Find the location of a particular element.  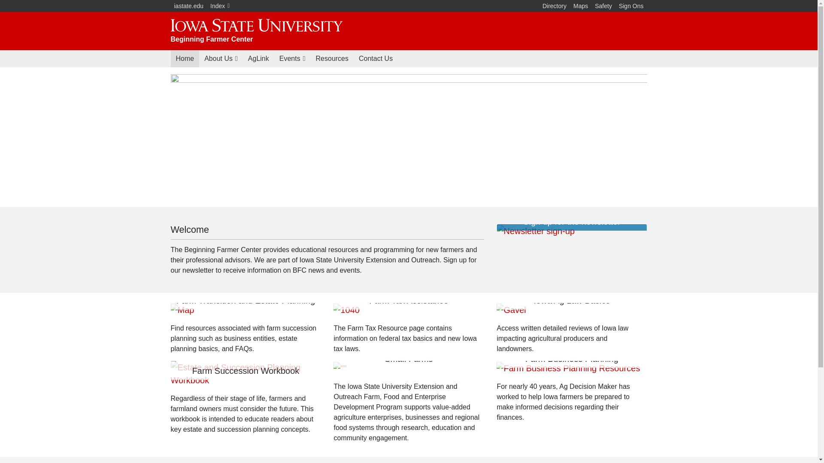

About Us is located at coordinates (221, 58).